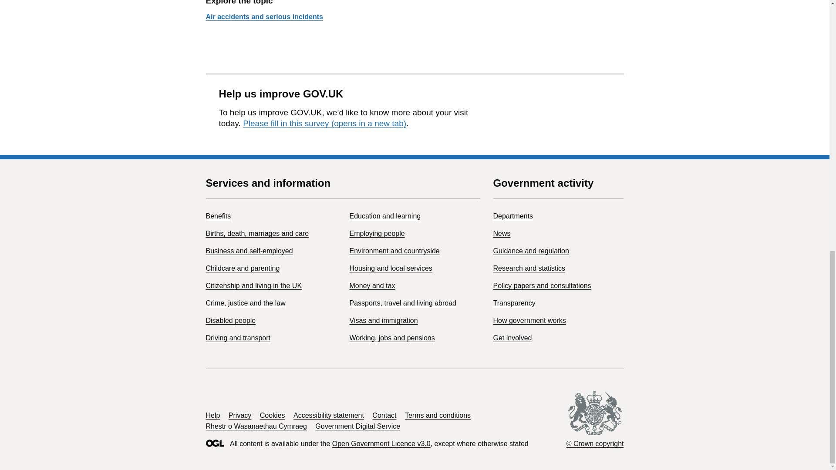 This screenshot has width=836, height=470. I want to click on Business and self-employed, so click(249, 251).